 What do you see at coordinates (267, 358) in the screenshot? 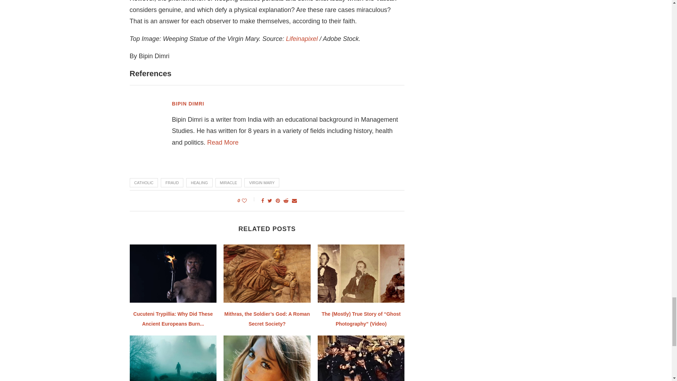
I see `Mysterious Death of Natalie Wood` at bounding box center [267, 358].